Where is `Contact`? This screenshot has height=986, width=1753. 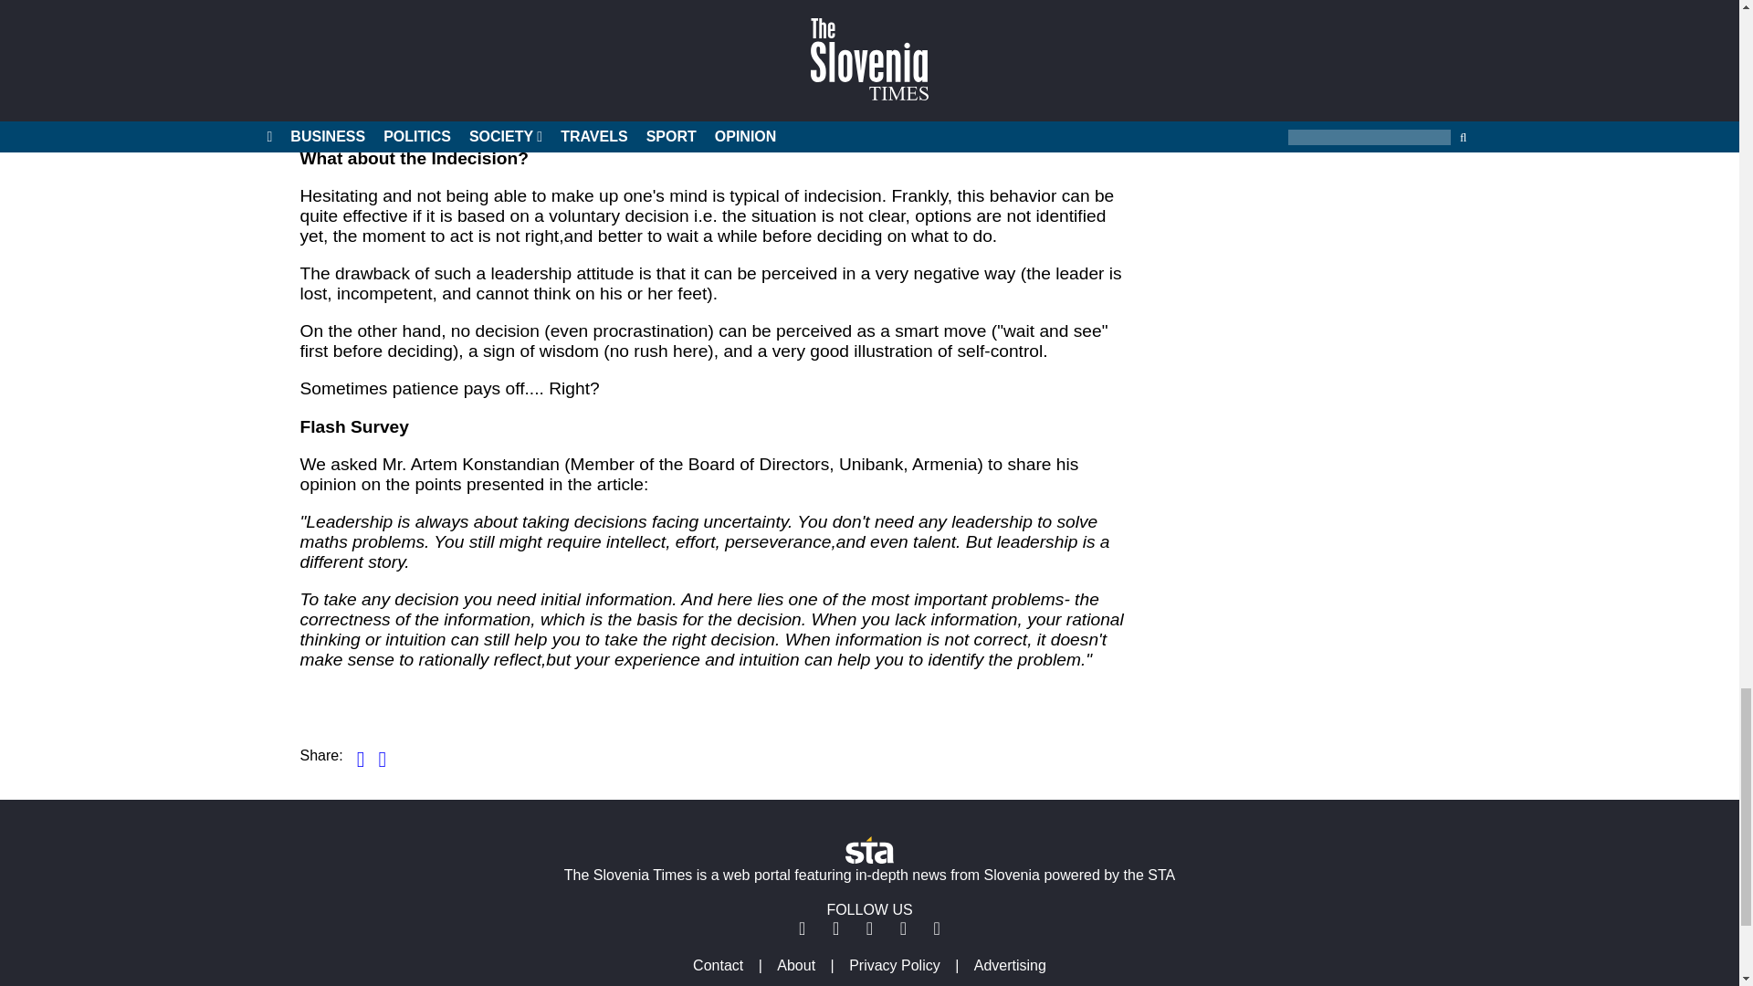
Contact is located at coordinates (718, 964).